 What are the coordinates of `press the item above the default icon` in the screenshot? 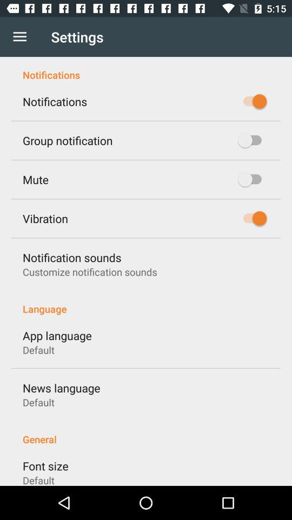 It's located at (45, 466).